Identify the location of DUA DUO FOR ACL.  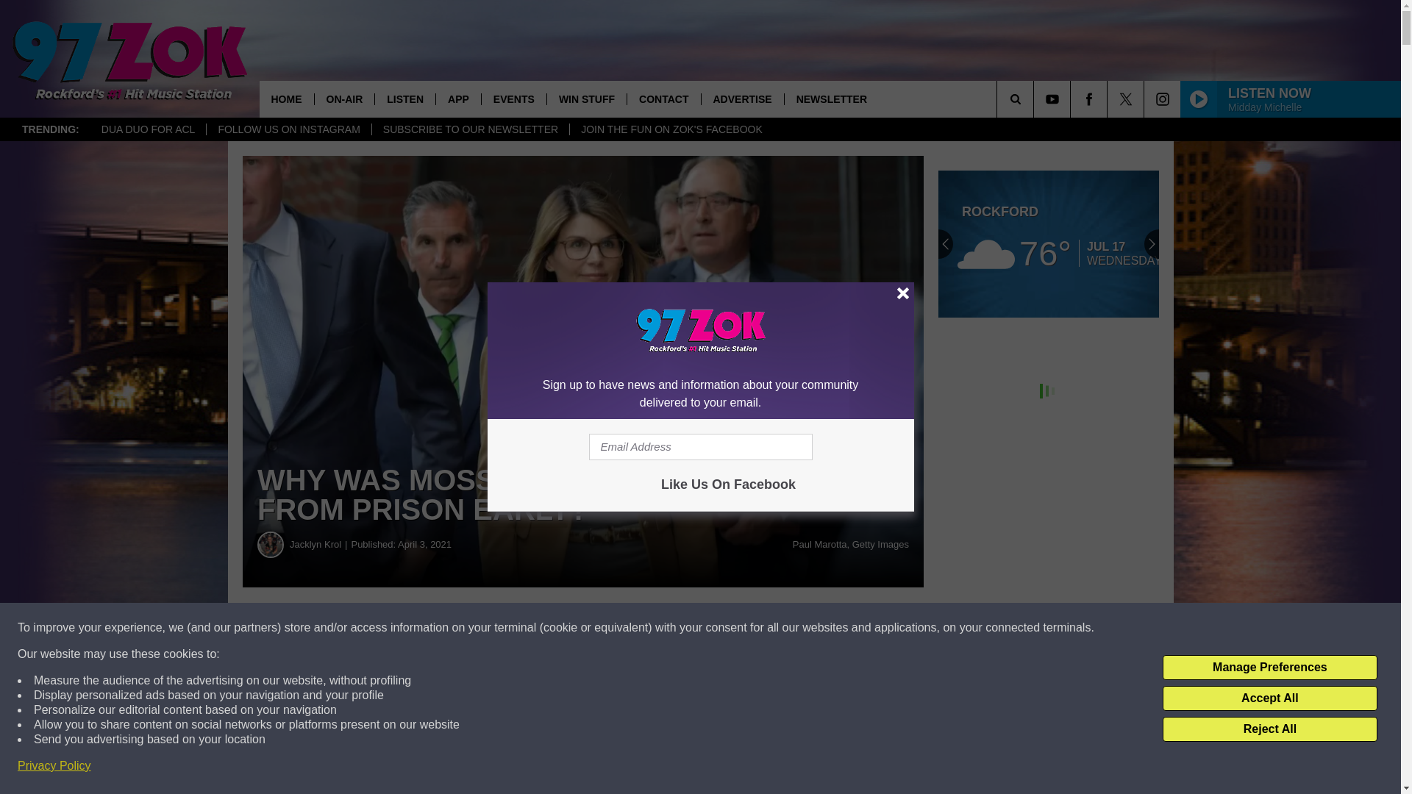
(148, 129).